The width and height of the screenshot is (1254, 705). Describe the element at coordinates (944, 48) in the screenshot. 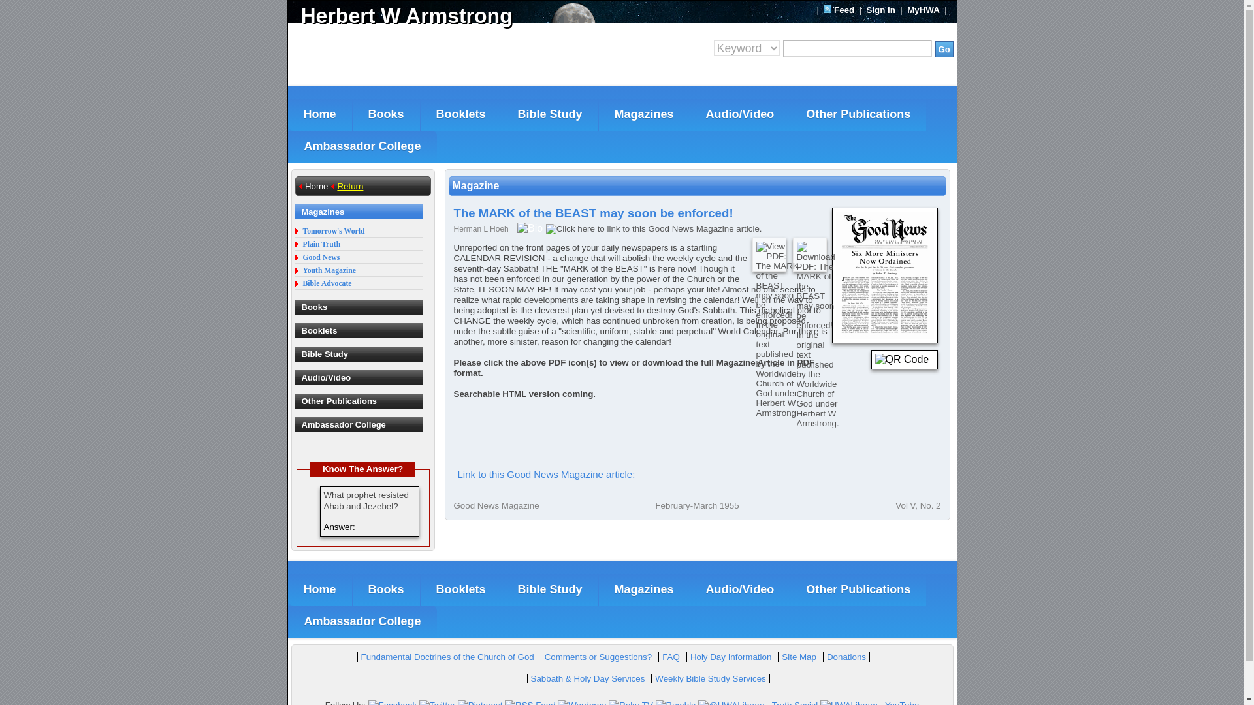

I see `Go` at that location.